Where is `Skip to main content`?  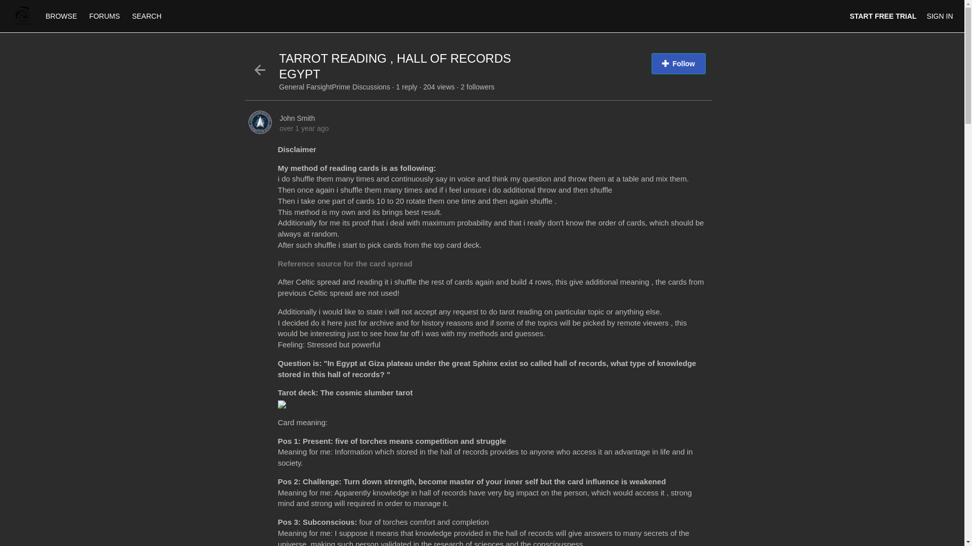
Skip to main content is located at coordinates (32, 5).